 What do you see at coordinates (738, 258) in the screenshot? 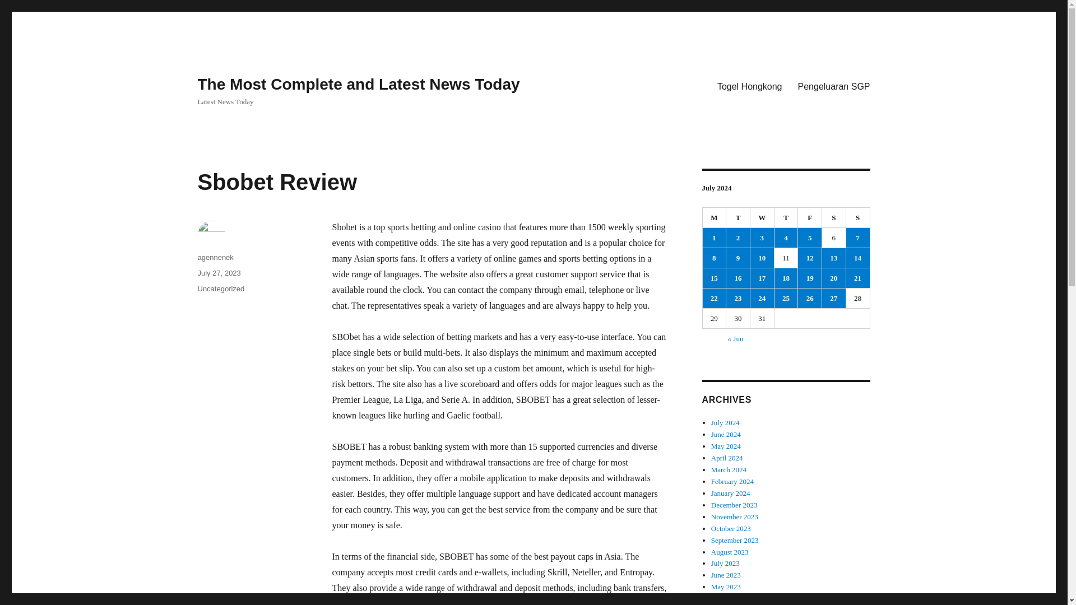
I see `9` at bounding box center [738, 258].